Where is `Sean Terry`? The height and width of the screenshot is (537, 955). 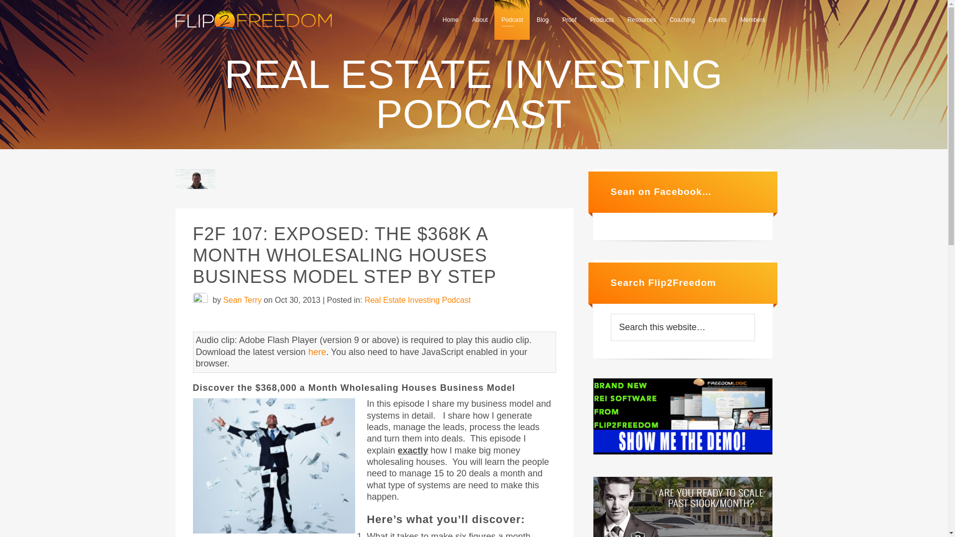 Sean Terry is located at coordinates (243, 300).